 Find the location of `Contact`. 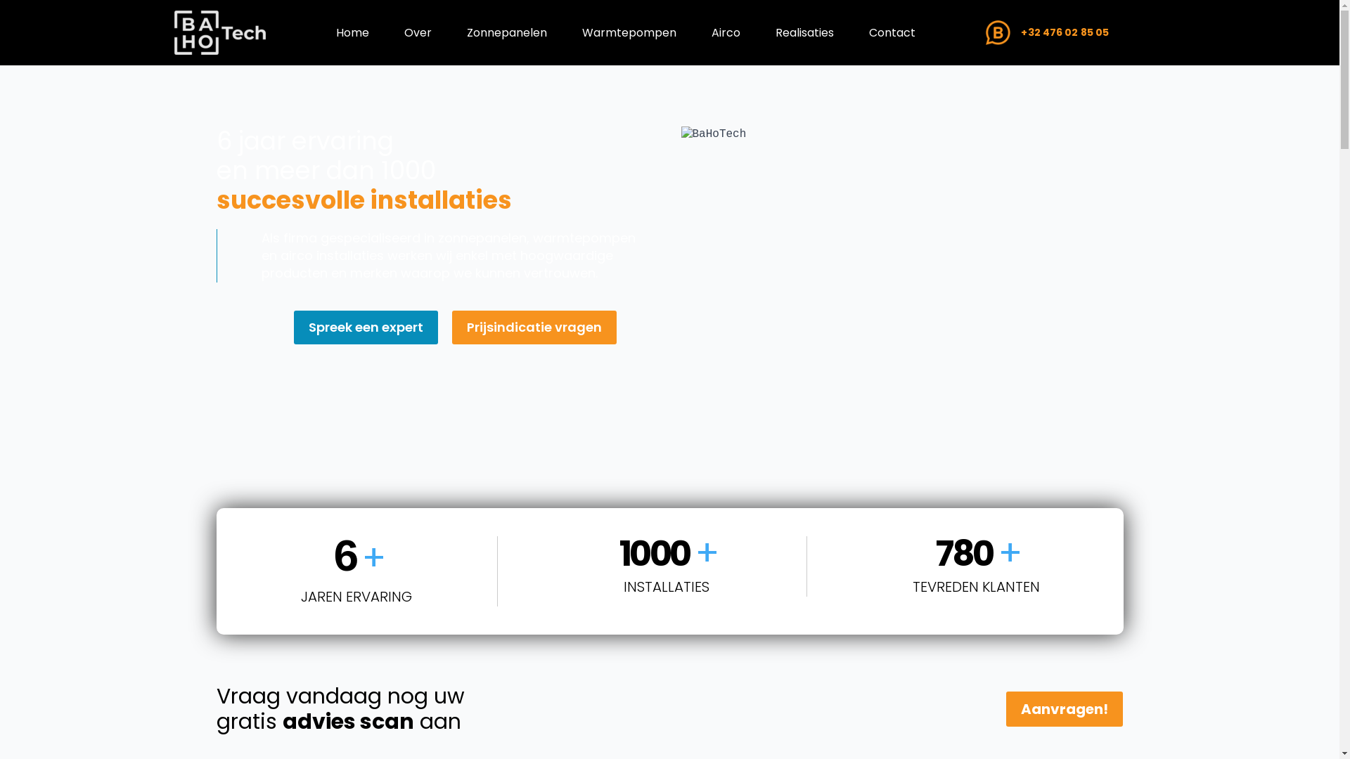

Contact is located at coordinates (892, 32).